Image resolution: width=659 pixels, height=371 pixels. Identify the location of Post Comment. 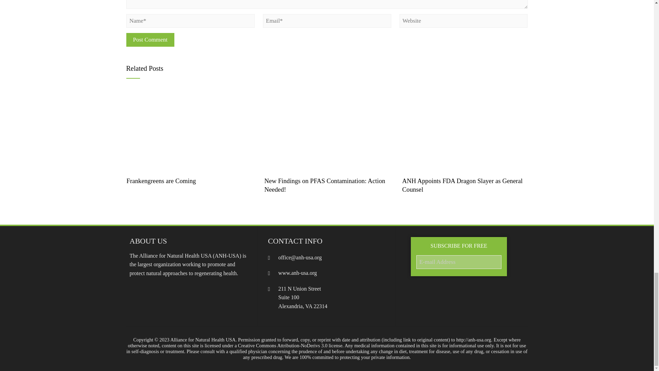
(150, 40).